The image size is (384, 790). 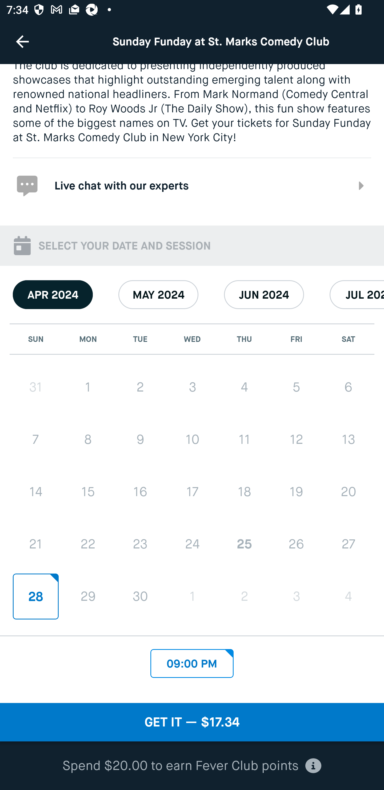 I want to click on 25, so click(x=244, y=544).